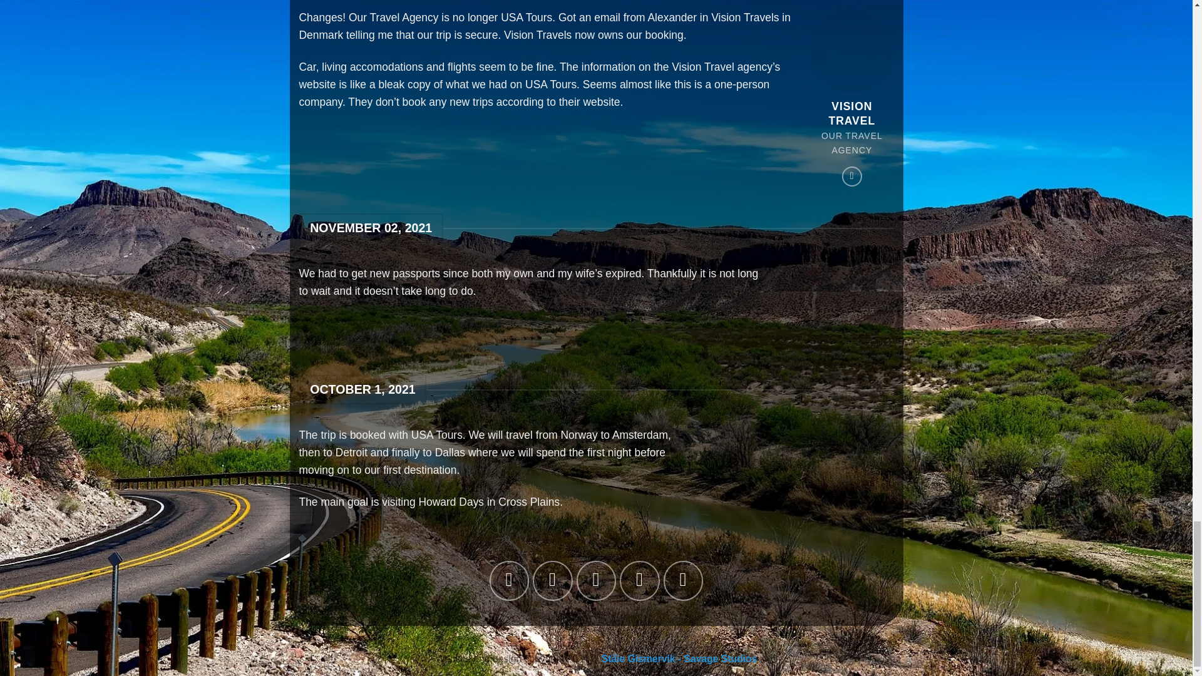  What do you see at coordinates (596, 581) in the screenshot?
I see `Email to a Friend` at bounding box center [596, 581].